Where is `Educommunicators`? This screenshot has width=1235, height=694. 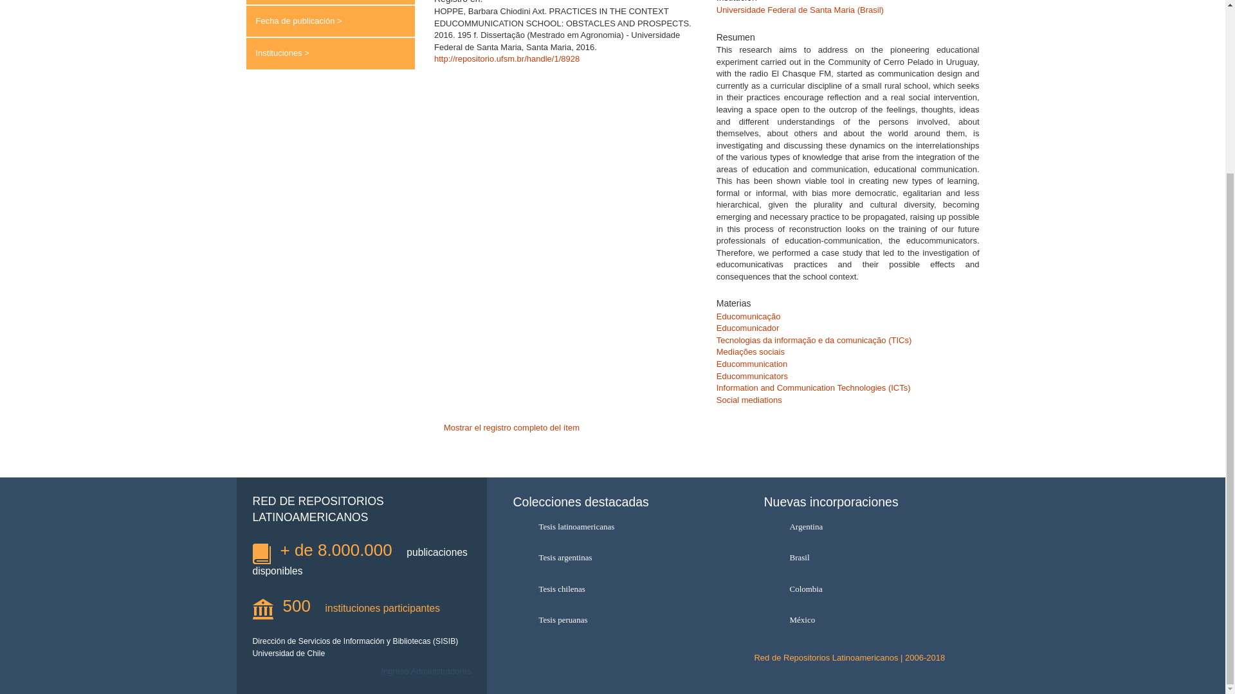
Educommunicators is located at coordinates (751, 375).